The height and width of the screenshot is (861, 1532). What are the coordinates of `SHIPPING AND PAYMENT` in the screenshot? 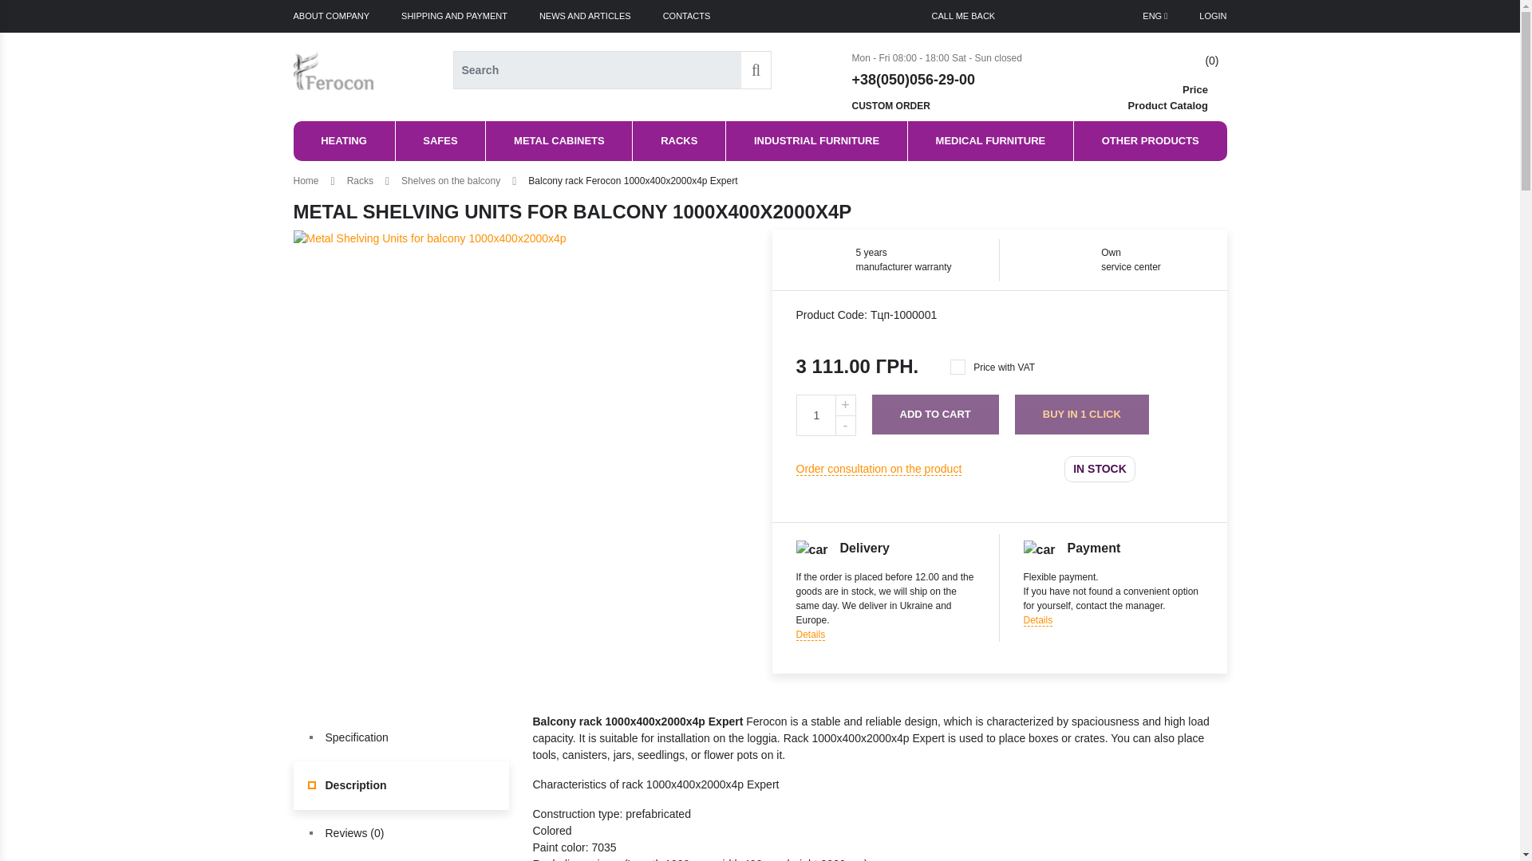 It's located at (454, 16).